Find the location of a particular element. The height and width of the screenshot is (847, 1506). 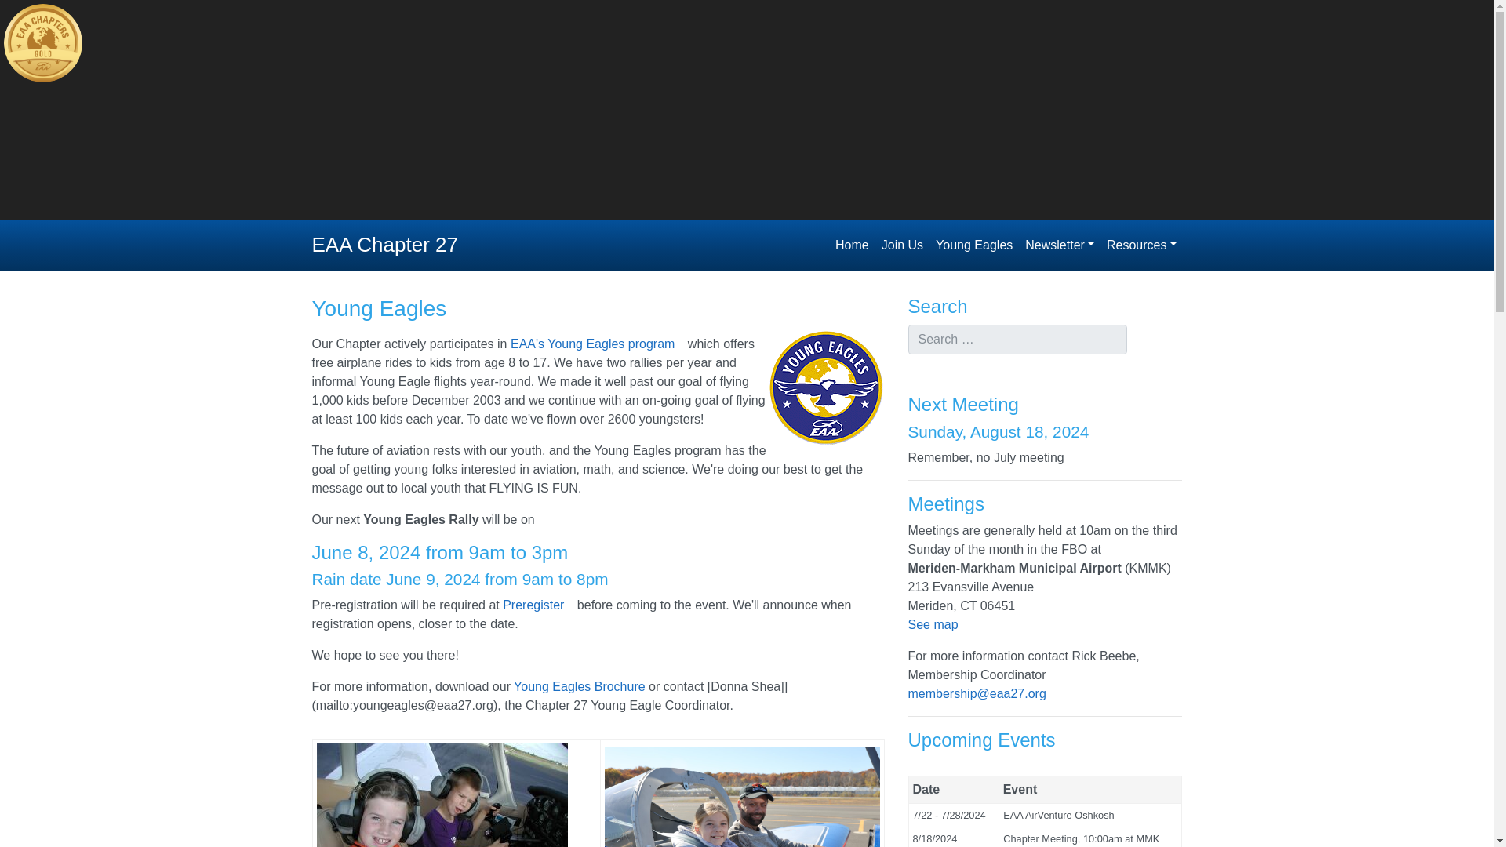

Young Eagles Brochure is located at coordinates (579, 687).